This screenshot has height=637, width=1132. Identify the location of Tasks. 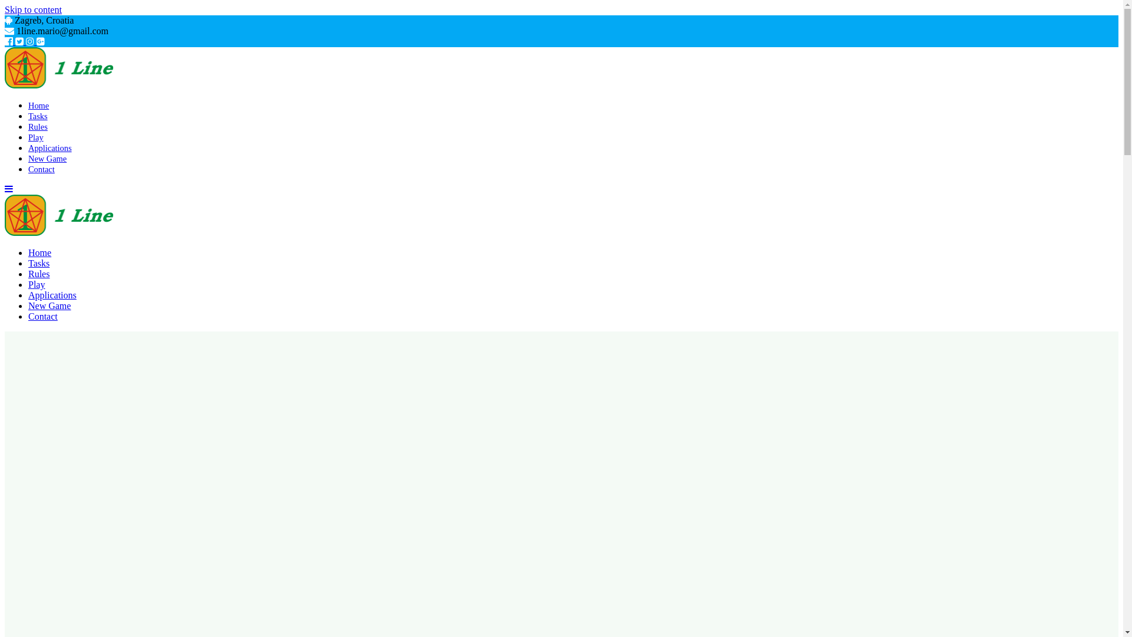
(39, 263).